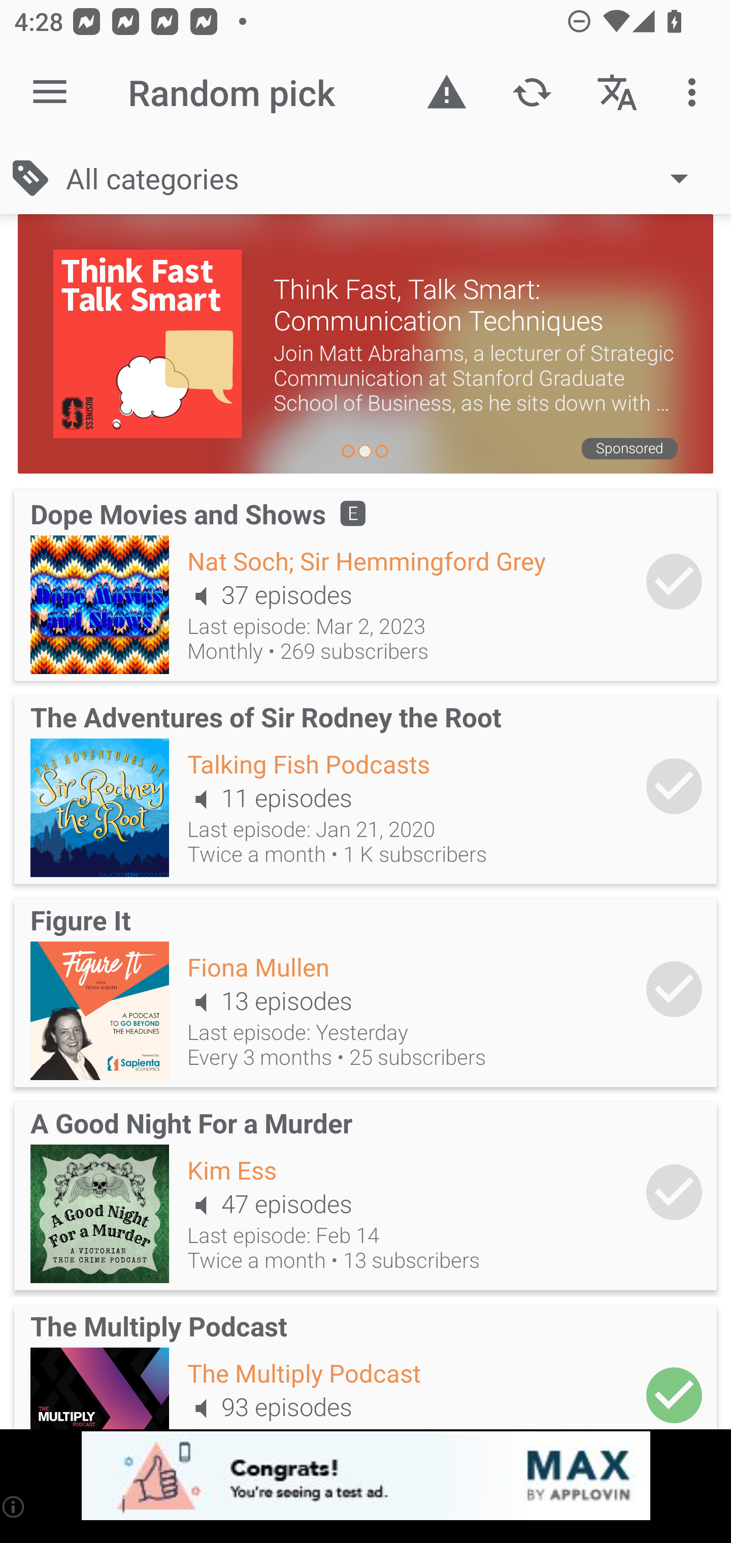 This screenshot has height=1543, width=731. I want to click on Add, so click(674, 1192).